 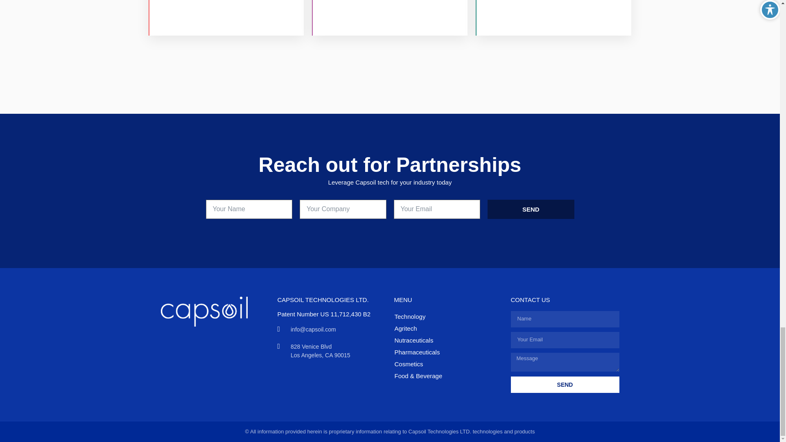 I want to click on SEND, so click(x=531, y=209).